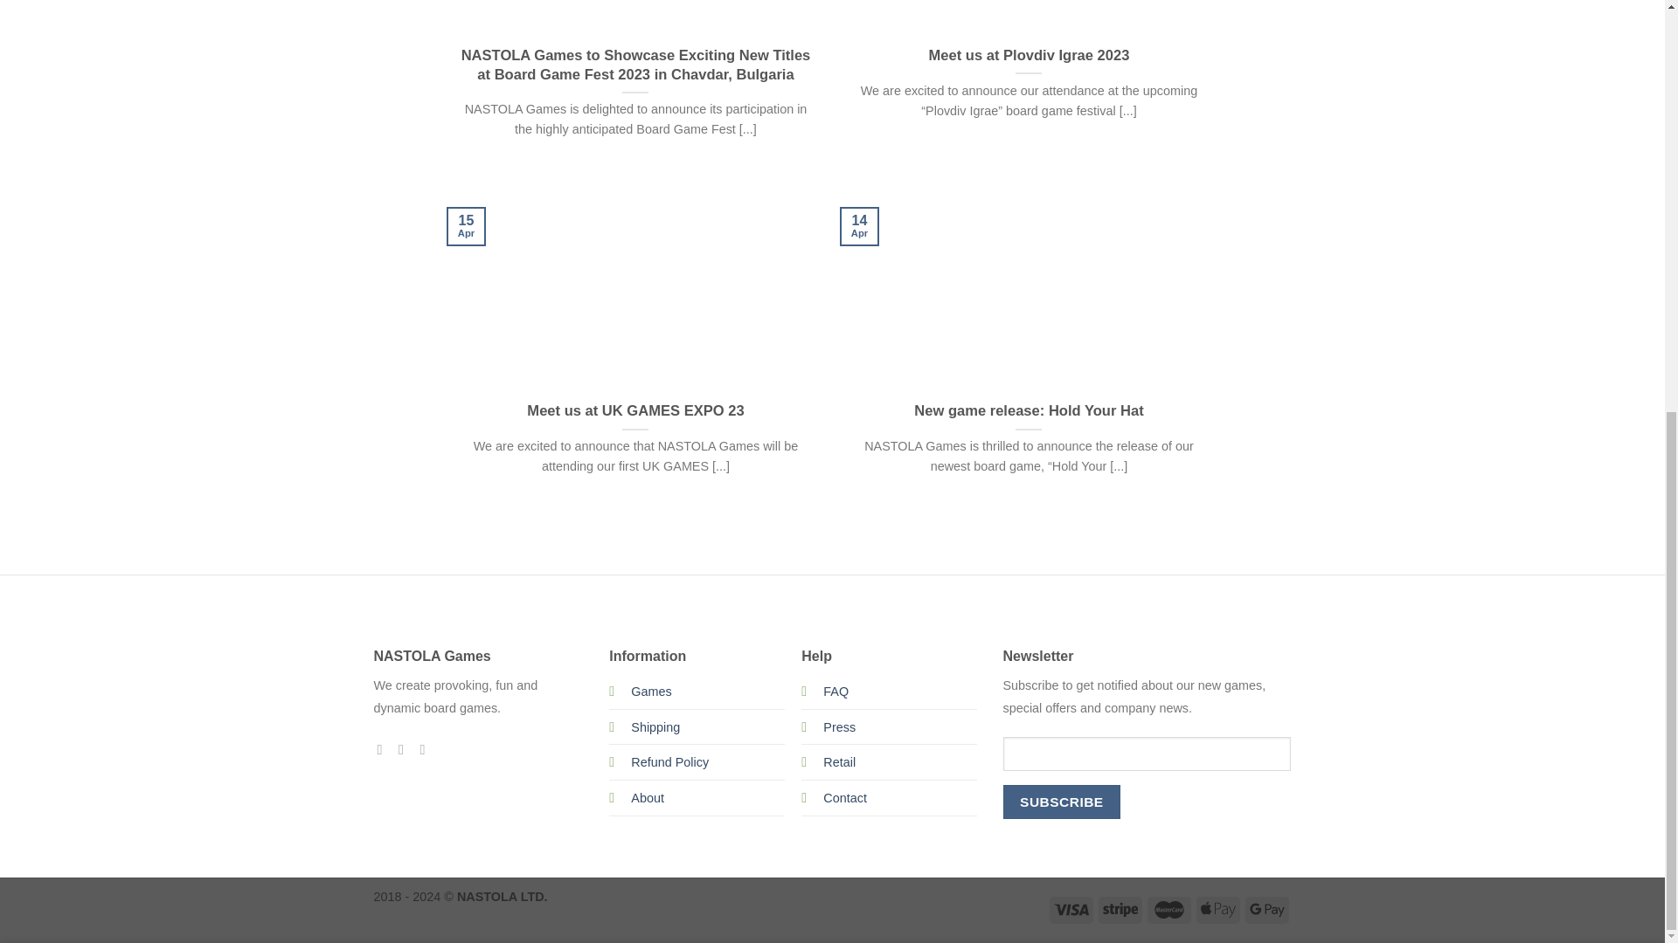  I want to click on About, so click(647, 798).